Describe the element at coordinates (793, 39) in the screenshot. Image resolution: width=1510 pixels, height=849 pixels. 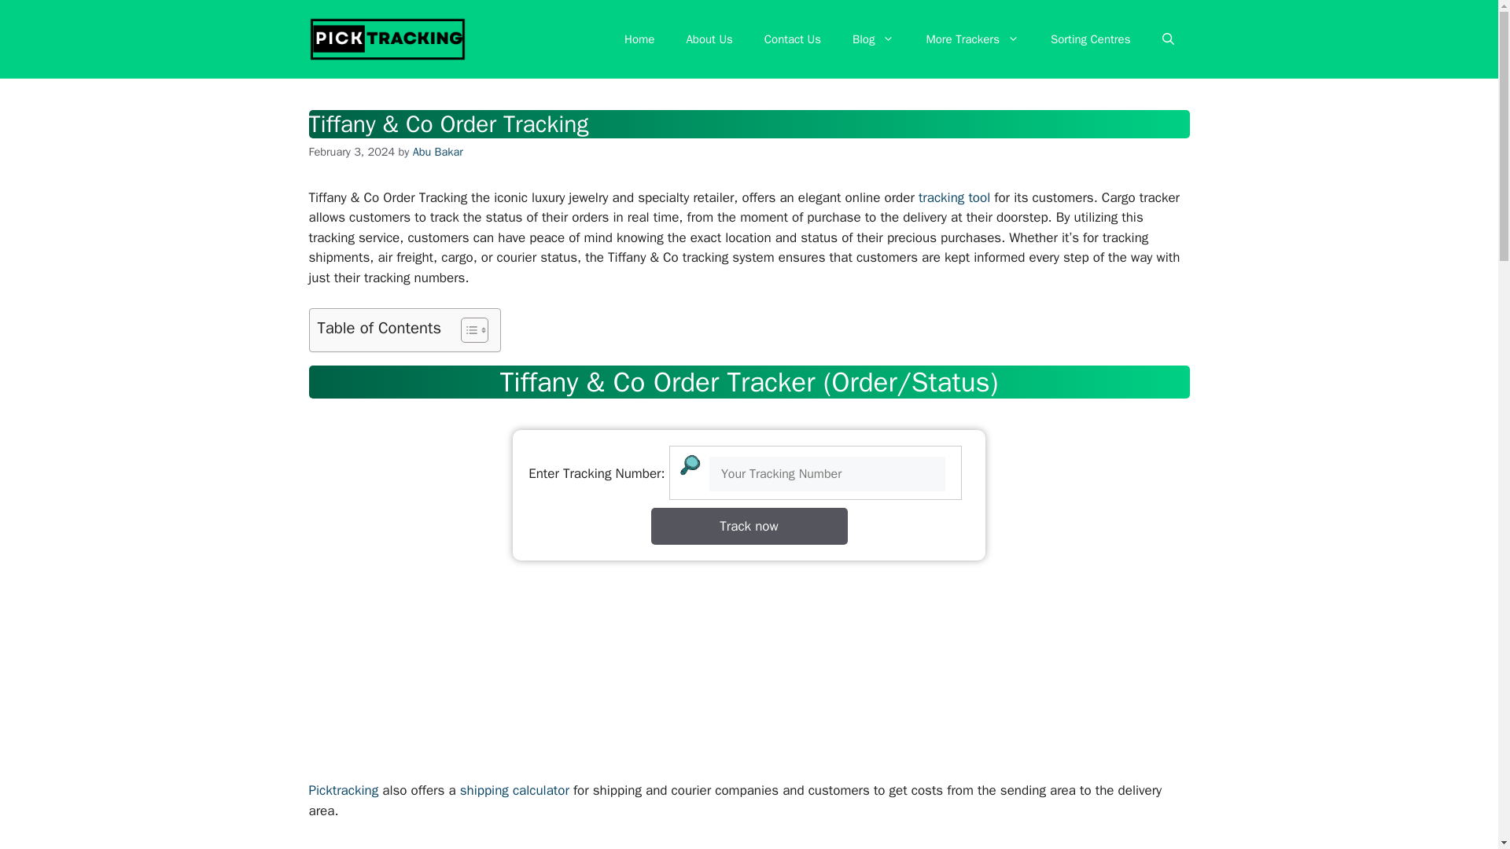
I see `Contact Us` at that location.